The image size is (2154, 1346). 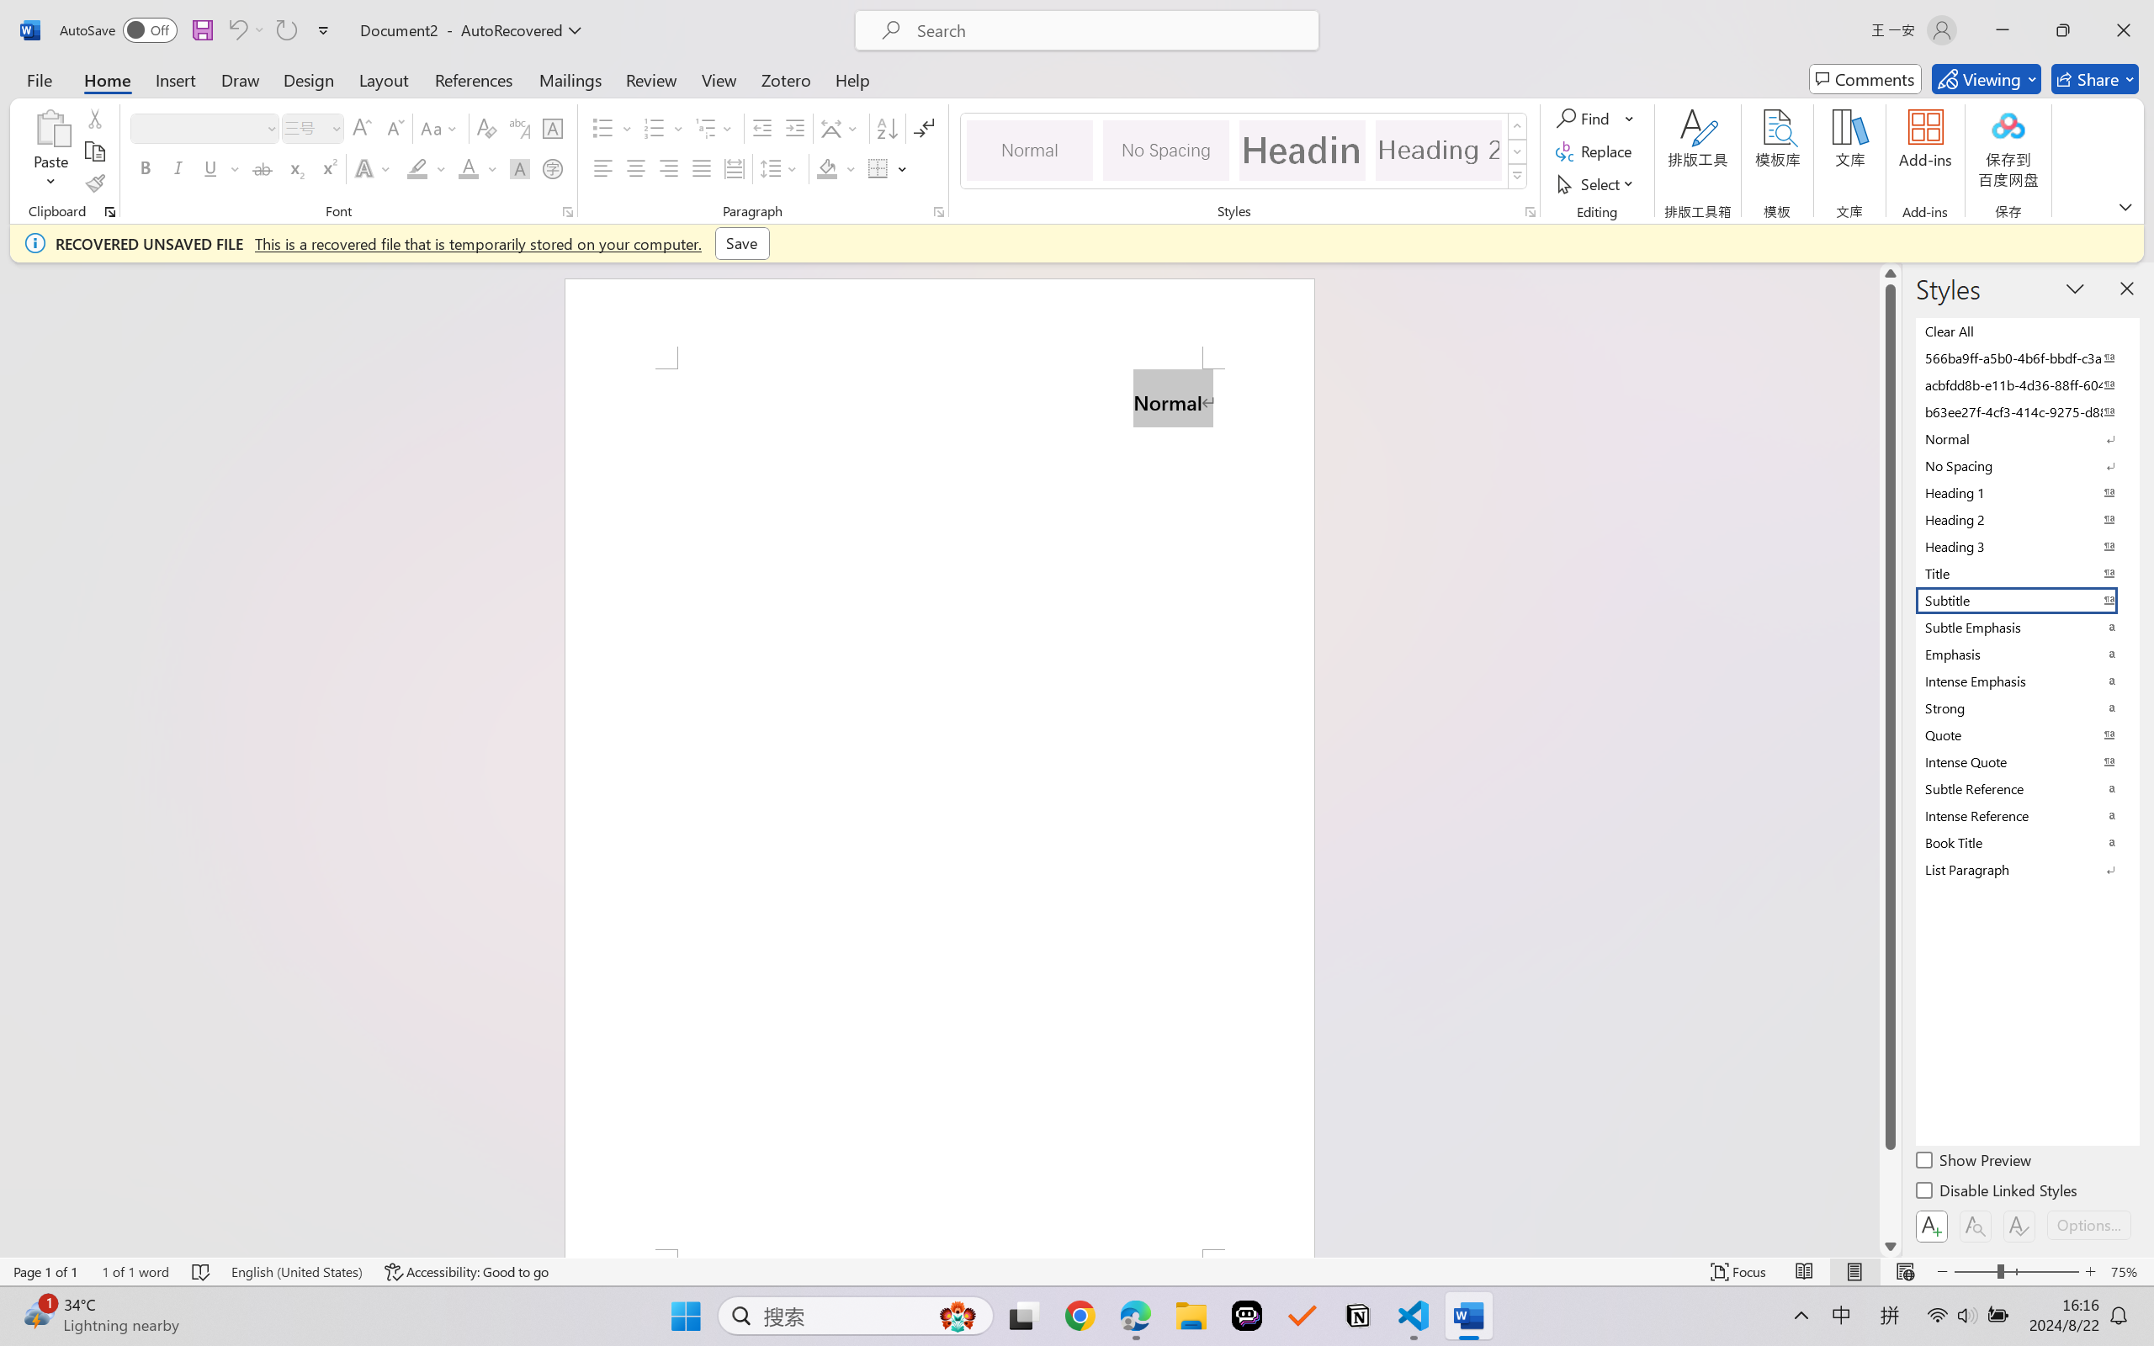 What do you see at coordinates (924, 128) in the screenshot?
I see `Show/Hide Editing Marks` at bounding box center [924, 128].